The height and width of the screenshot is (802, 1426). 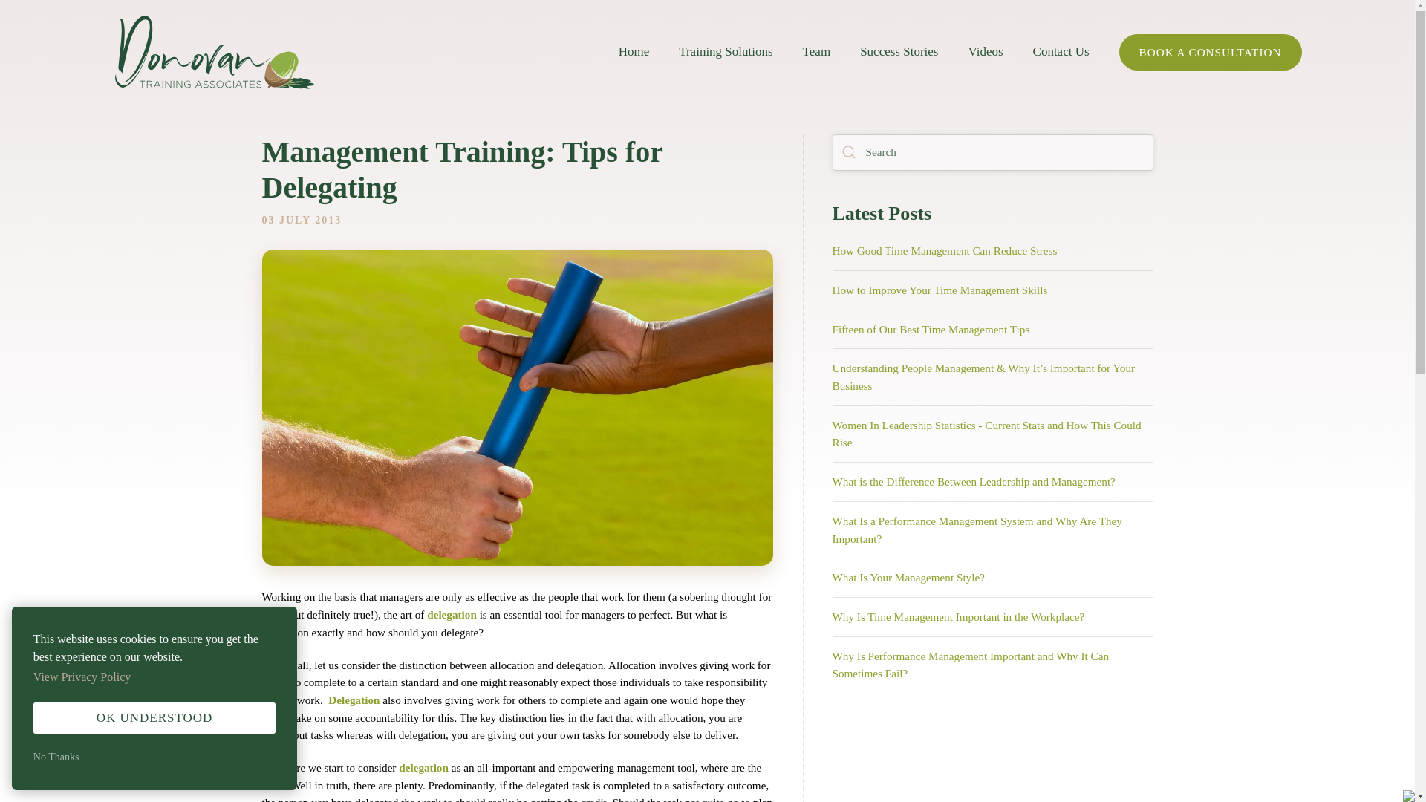 What do you see at coordinates (154, 718) in the screenshot?
I see `OK UNDERSTOOD` at bounding box center [154, 718].